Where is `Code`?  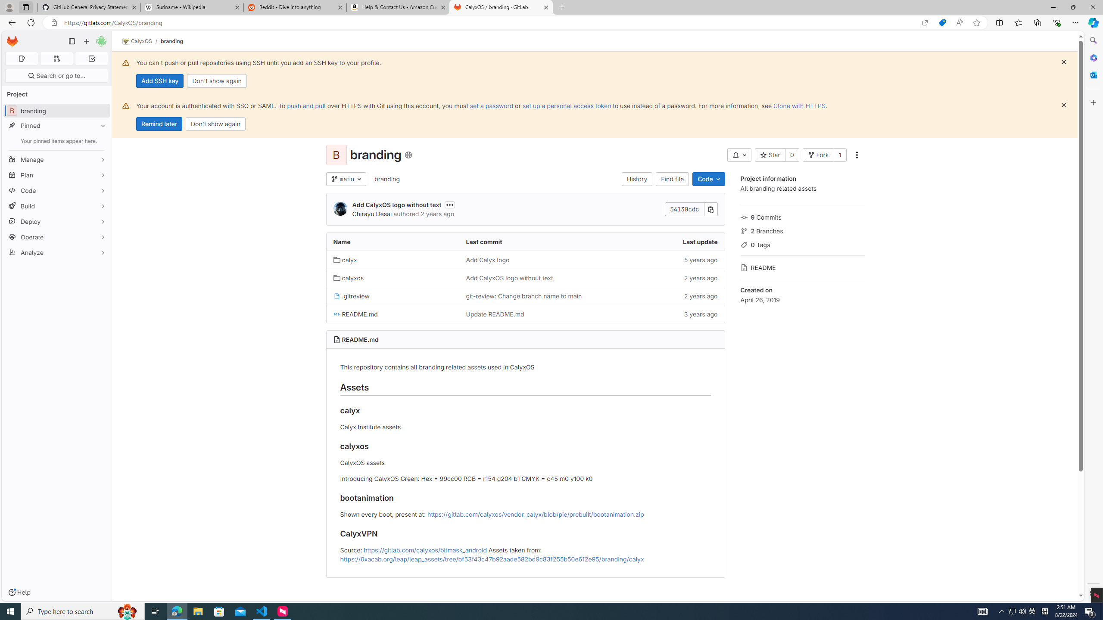
Code is located at coordinates (708, 179).